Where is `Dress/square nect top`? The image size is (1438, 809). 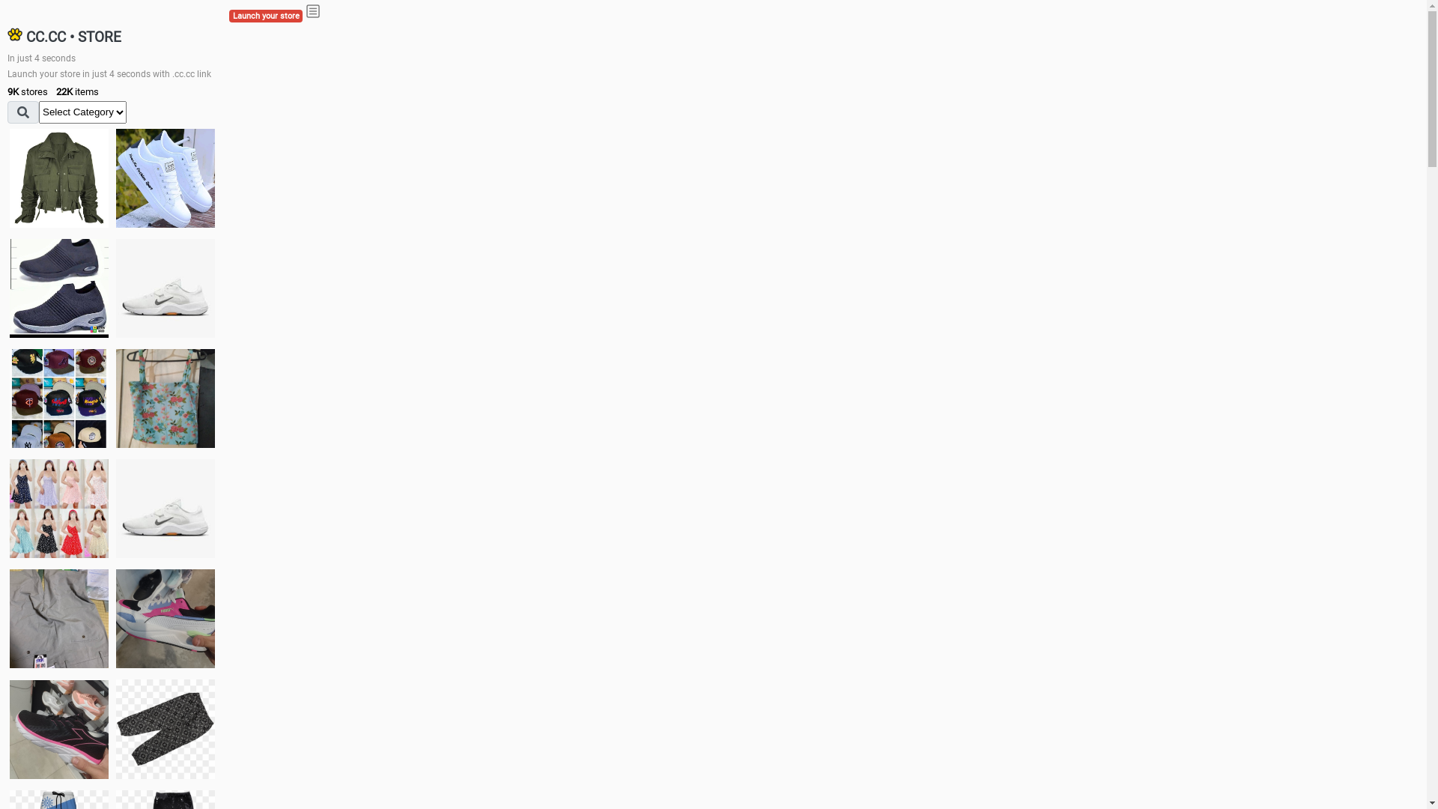
Dress/square nect top is located at coordinates (59, 508).